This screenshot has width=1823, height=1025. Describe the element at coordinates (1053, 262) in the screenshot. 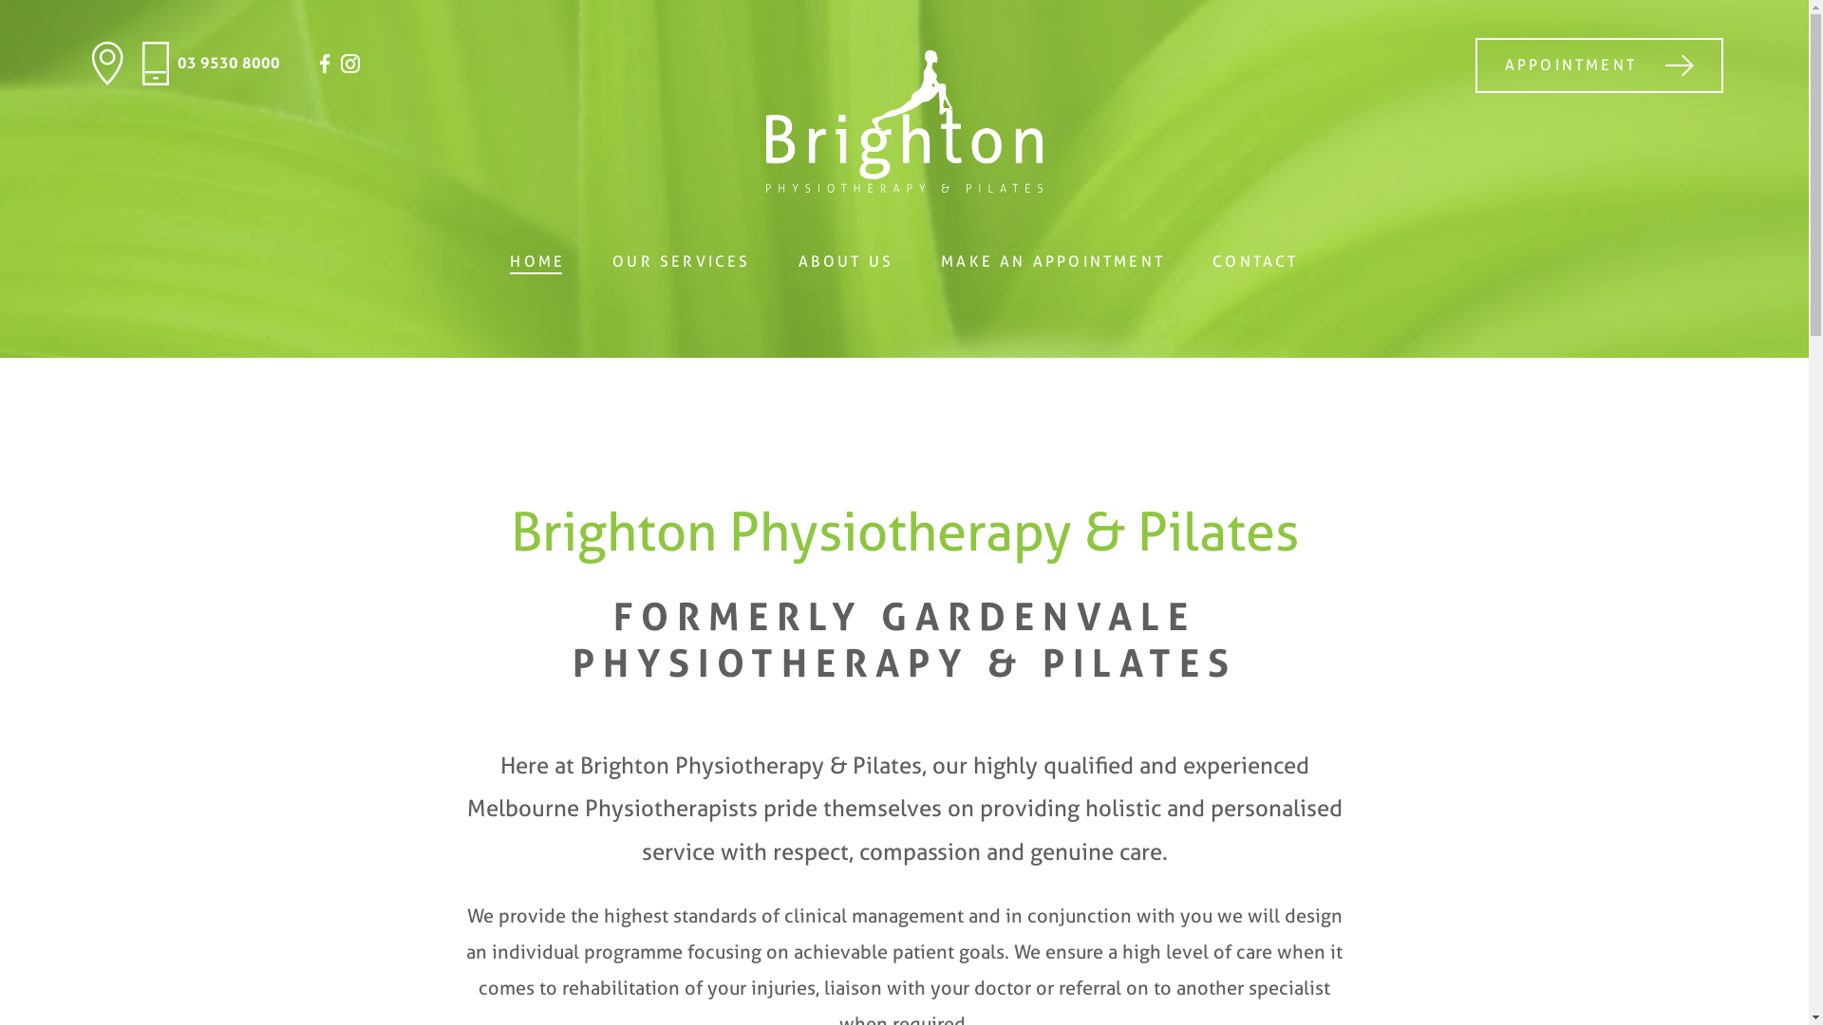

I see `MAKE AN APPOINTMENT` at that location.